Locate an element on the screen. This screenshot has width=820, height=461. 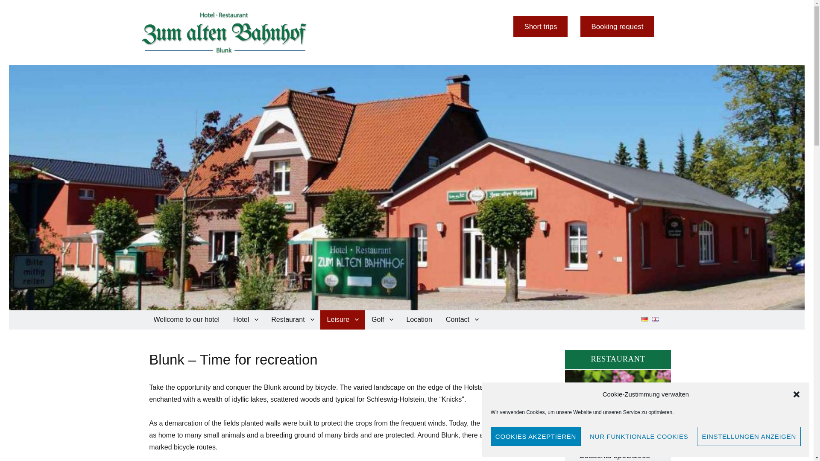
COOKIES AKZEPTIEREN is located at coordinates (536, 436).